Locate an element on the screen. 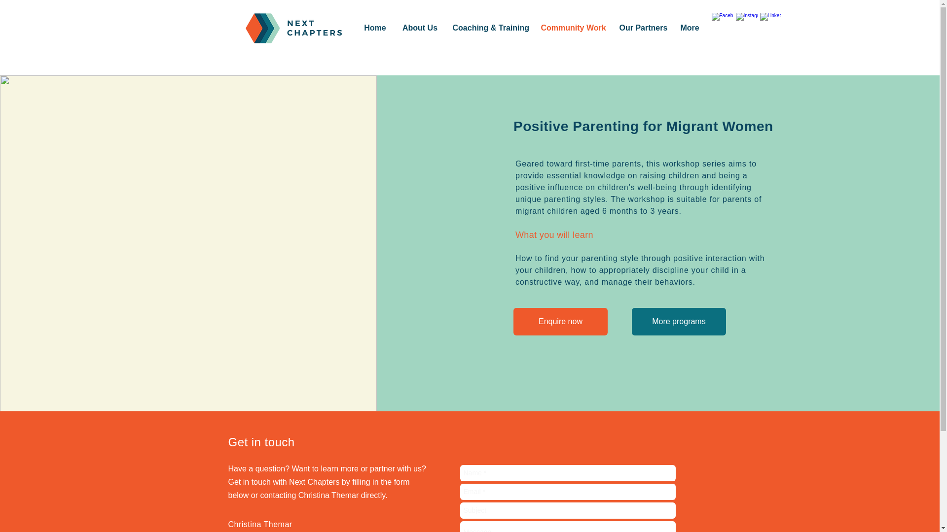  About Us is located at coordinates (420, 28).